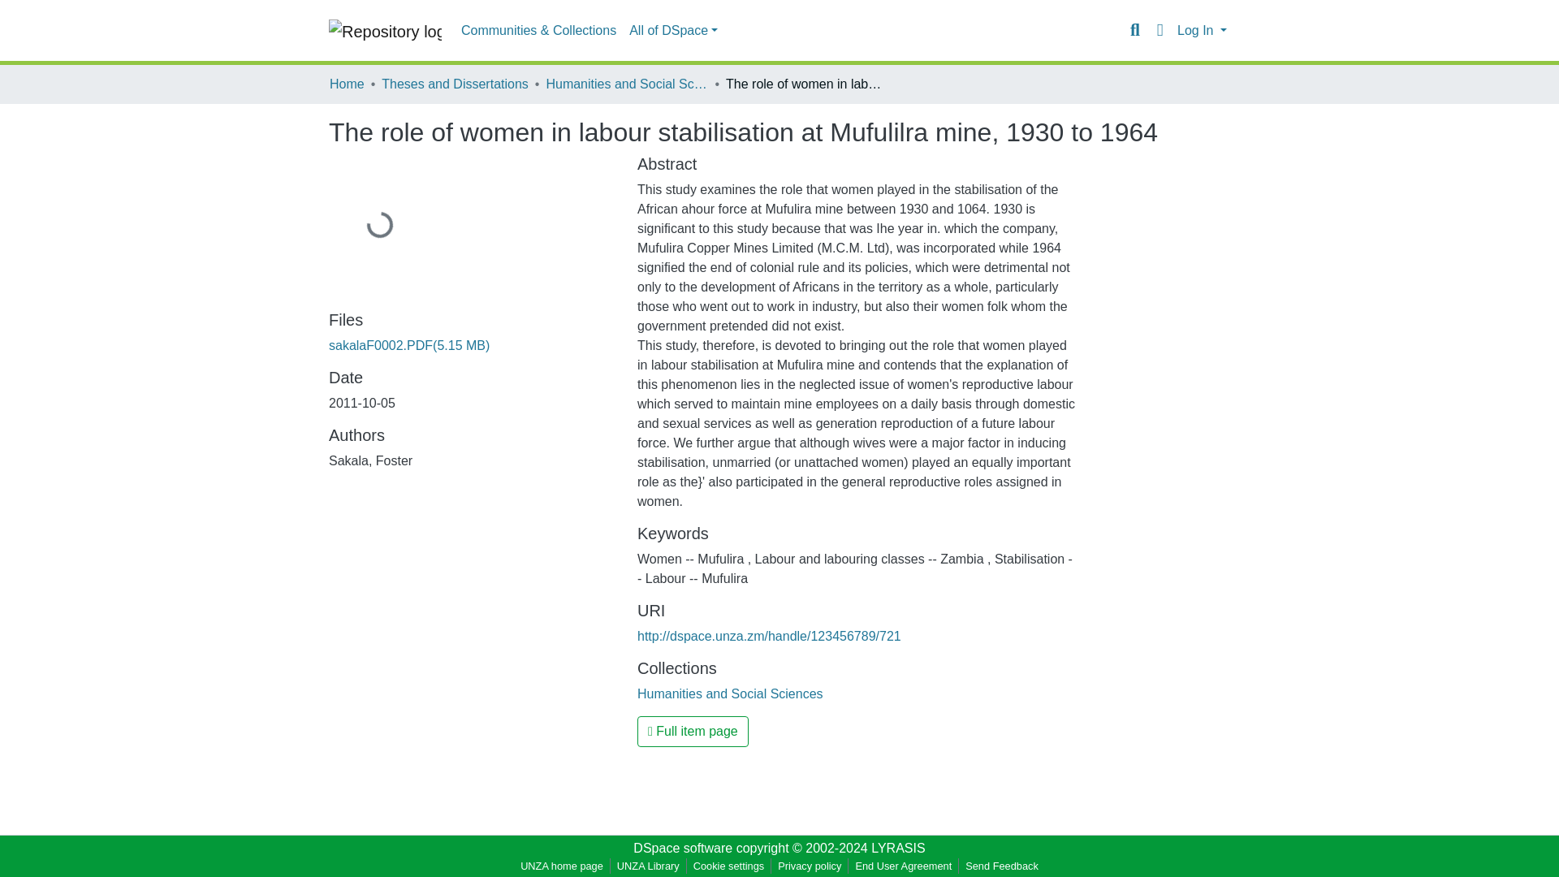 This screenshot has width=1559, height=877. I want to click on Send Feedback, so click(1001, 866).